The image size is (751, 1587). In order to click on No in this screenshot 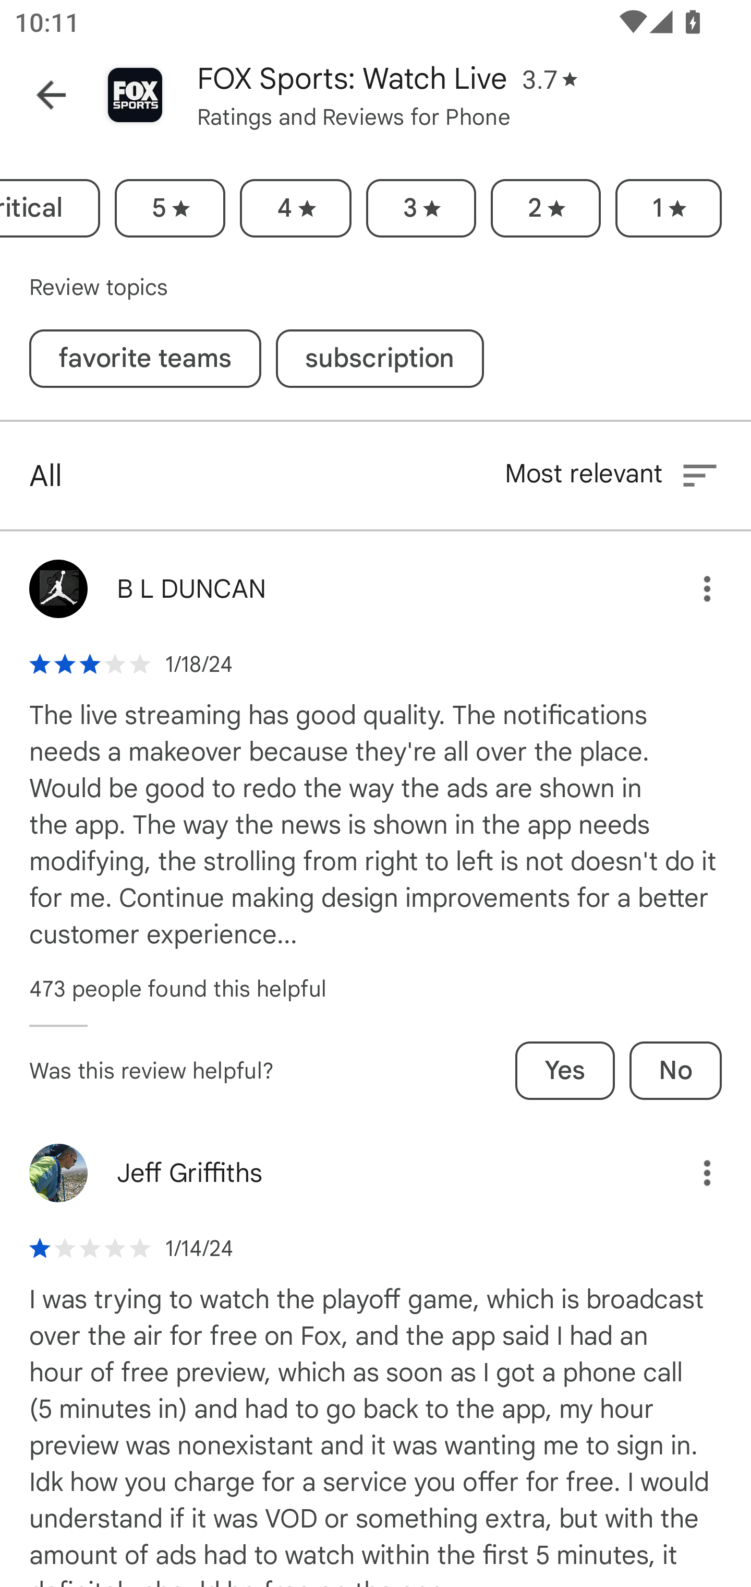, I will do `click(675, 1070)`.